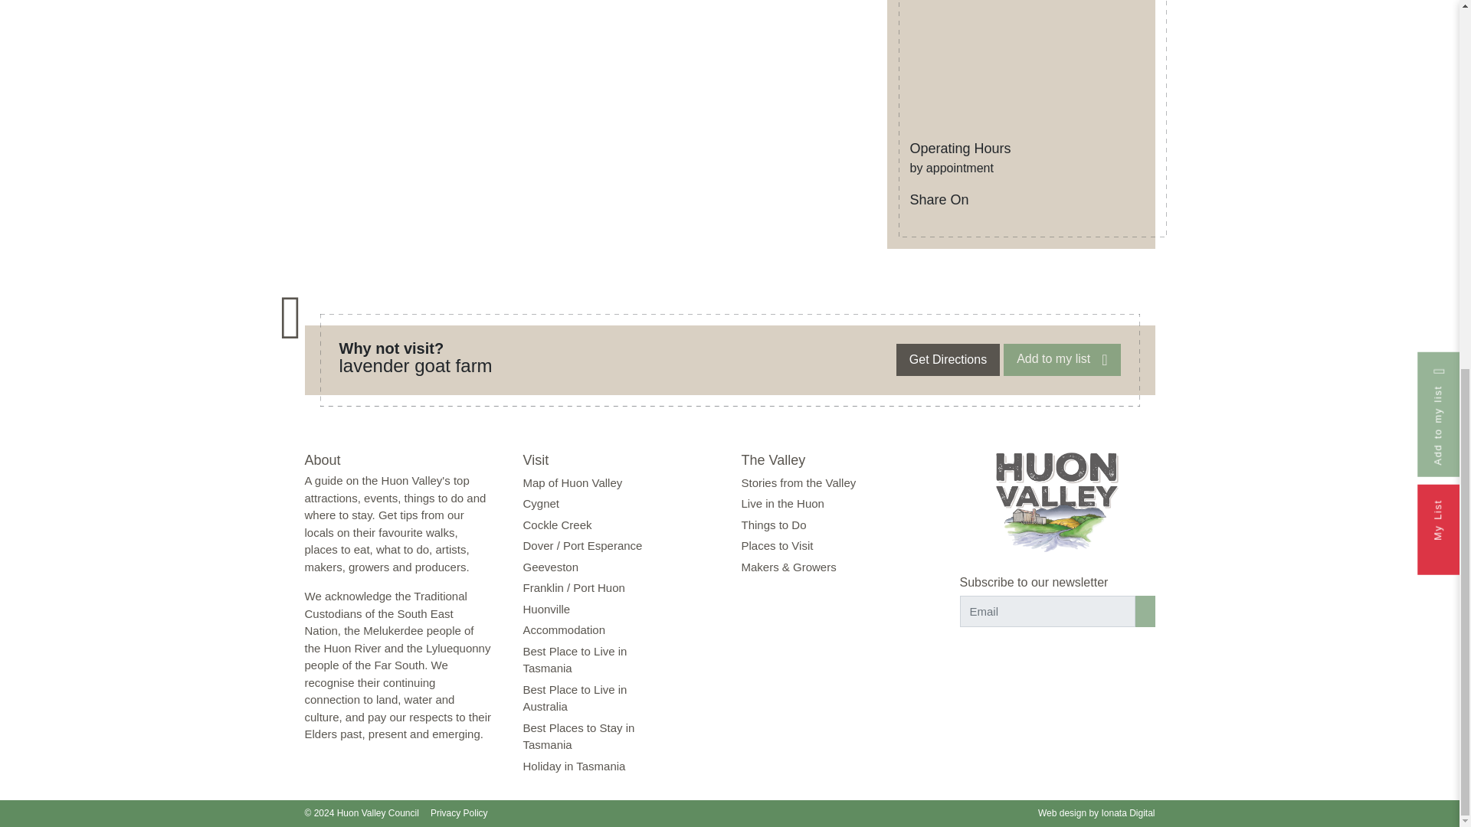 This screenshot has height=827, width=1471. Describe the element at coordinates (1061, 360) in the screenshot. I see `Add to my list` at that location.